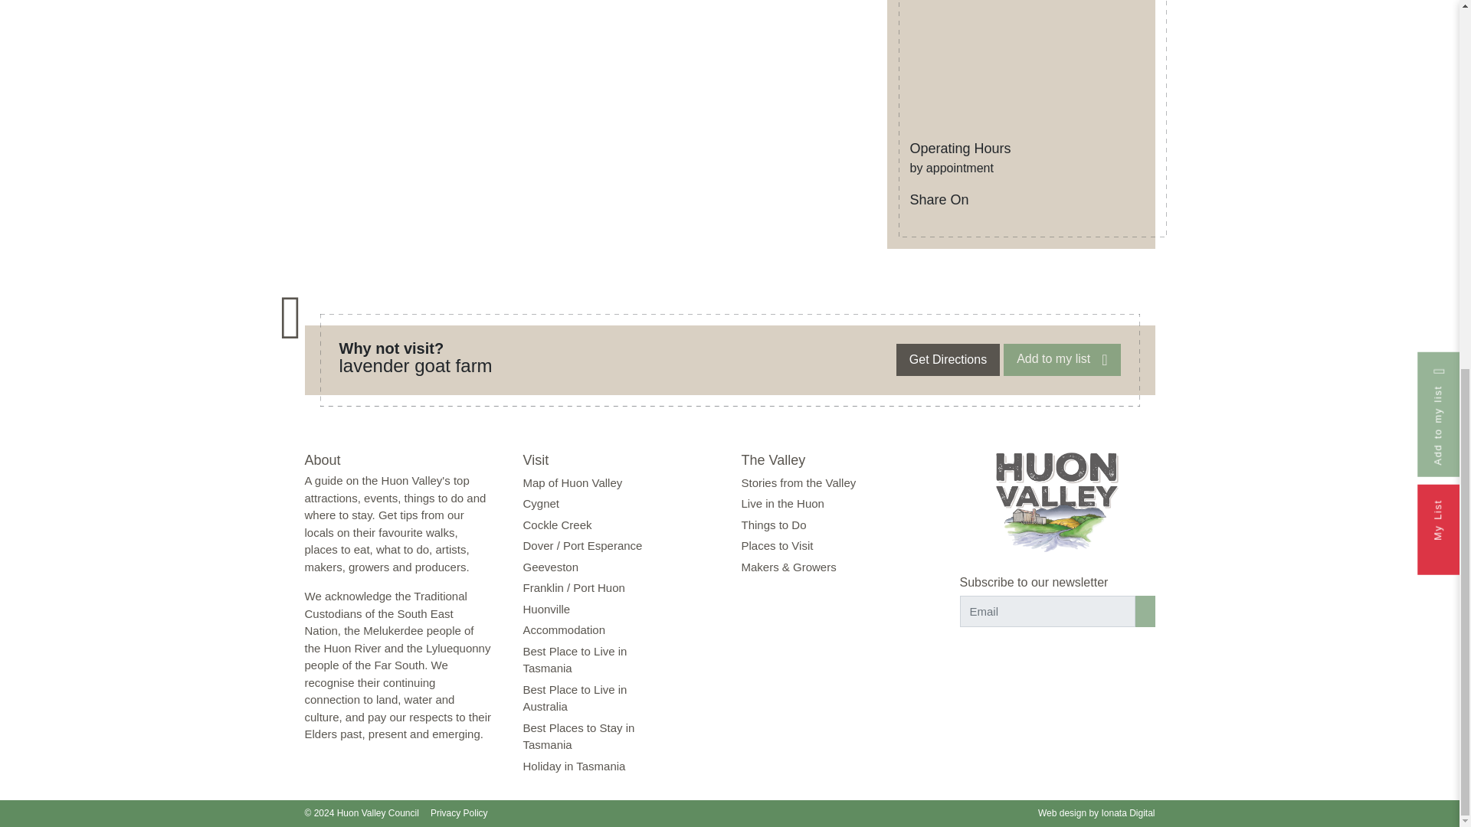 This screenshot has height=827, width=1471. Describe the element at coordinates (1061, 360) in the screenshot. I see `Add to my list` at that location.